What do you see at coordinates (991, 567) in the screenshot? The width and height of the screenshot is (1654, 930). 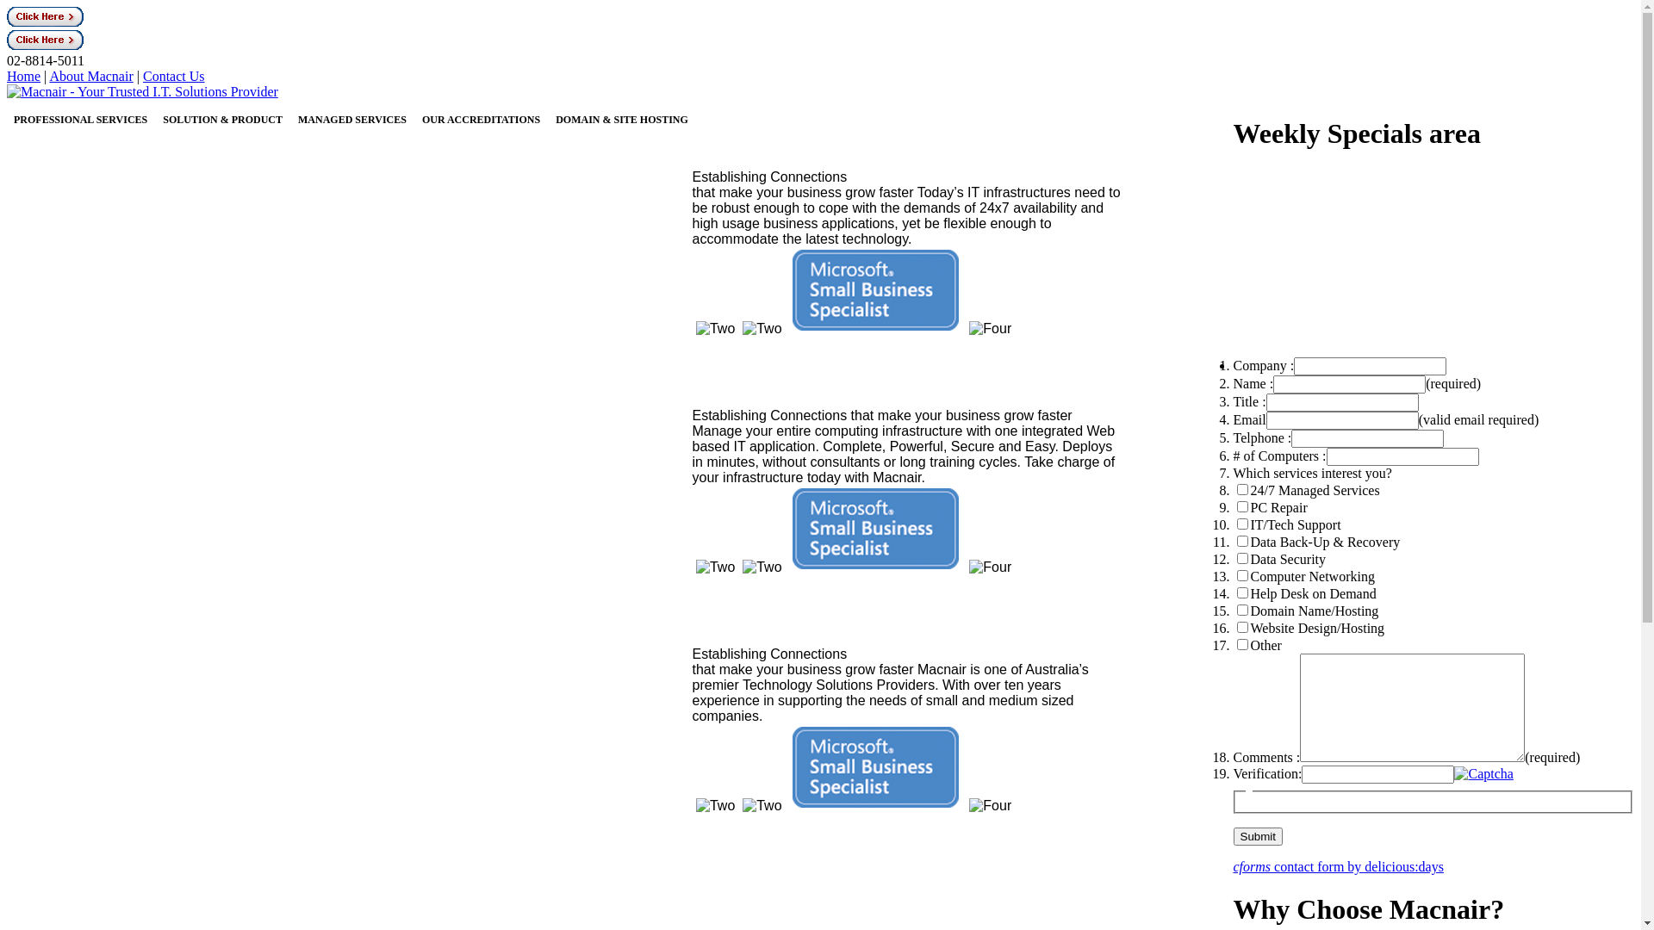 I see `Four` at bounding box center [991, 567].